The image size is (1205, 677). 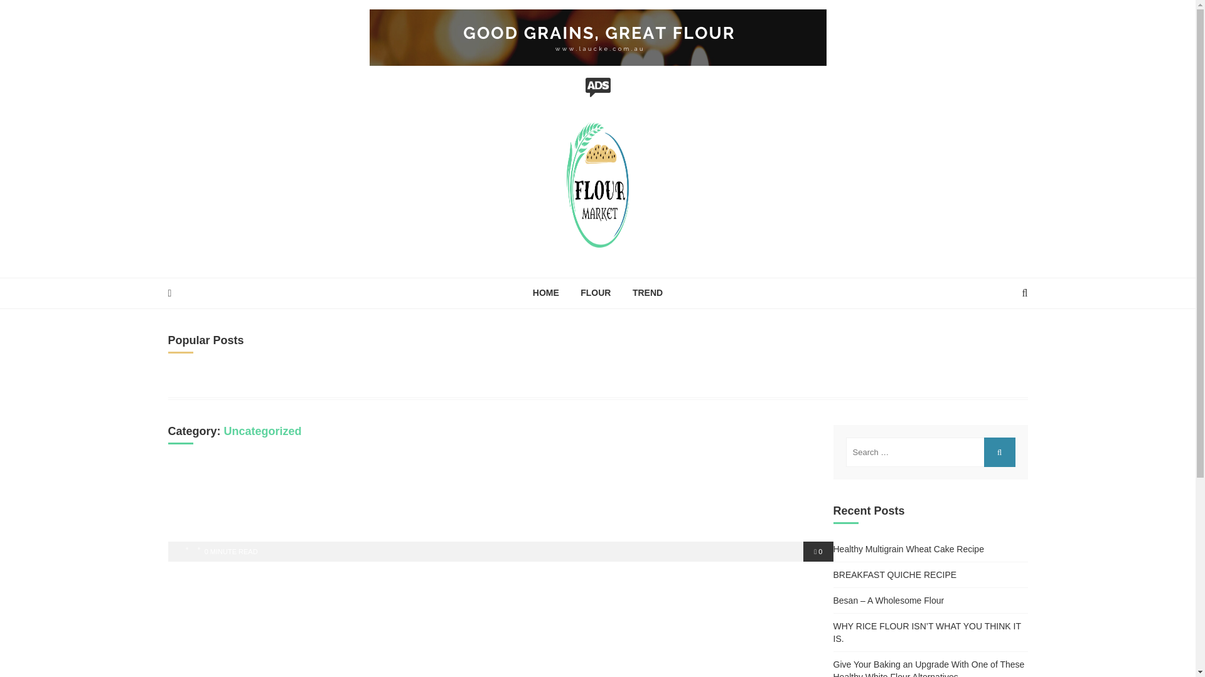 What do you see at coordinates (895, 575) in the screenshot?
I see `BREAKFAST QUICHE RECIPE` at bounding box center [895, 575].